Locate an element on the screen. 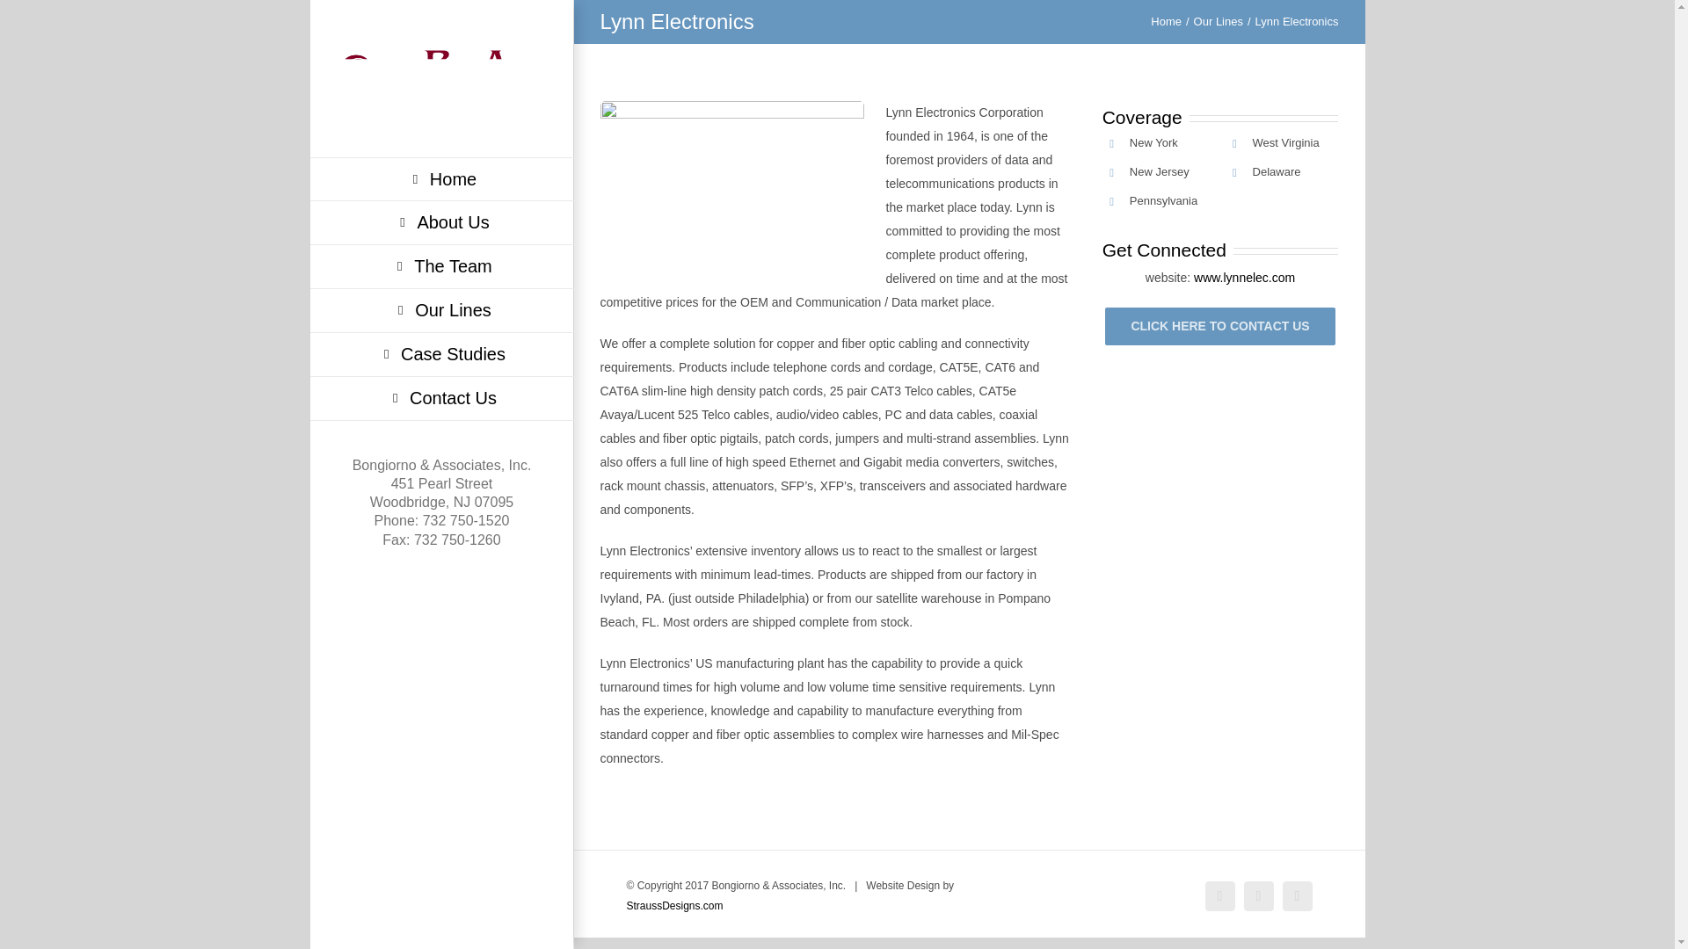 The width and height of the screenshot is (1688, 949). lynn is located at coordinates (731, 189).